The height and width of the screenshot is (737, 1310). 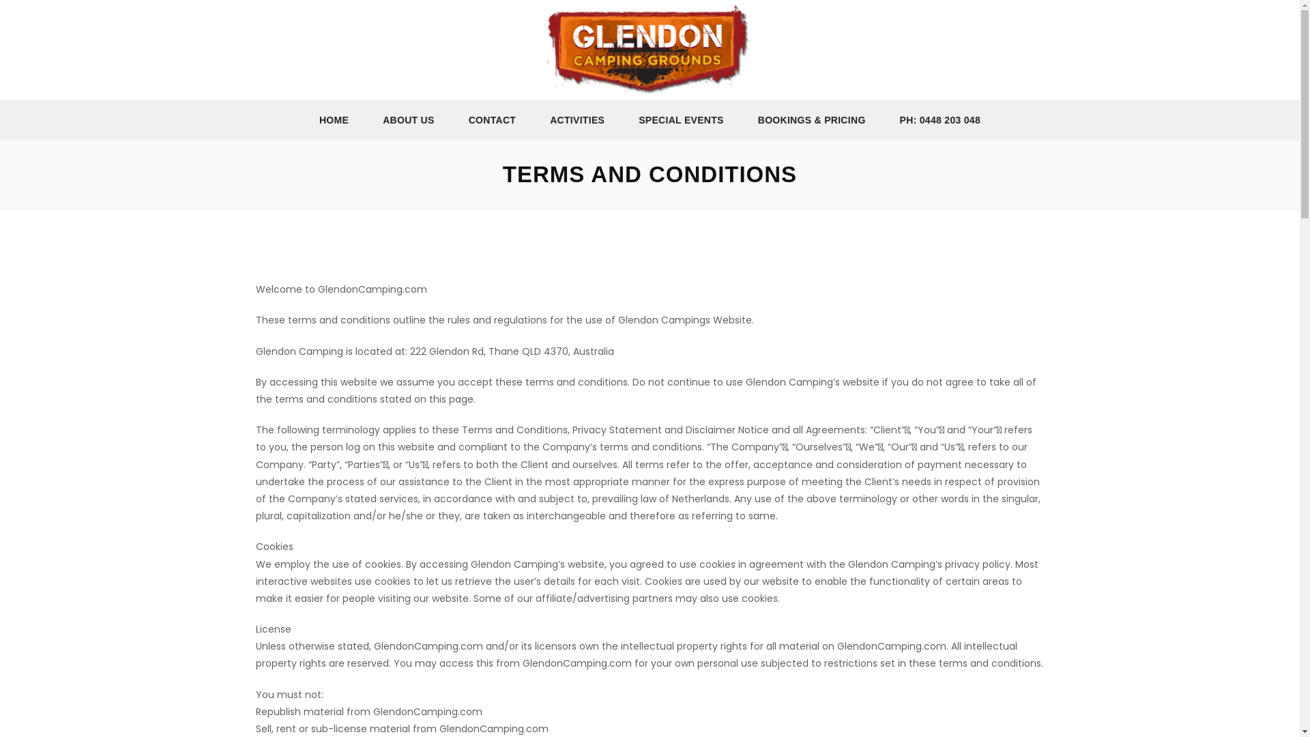 I want to click on ACTIVITIES, so click(x=577, y=120).